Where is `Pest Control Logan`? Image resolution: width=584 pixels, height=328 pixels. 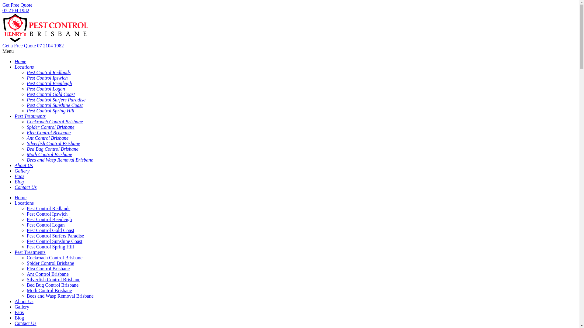
Pest Control Logan is located at coordinates (46, 225).